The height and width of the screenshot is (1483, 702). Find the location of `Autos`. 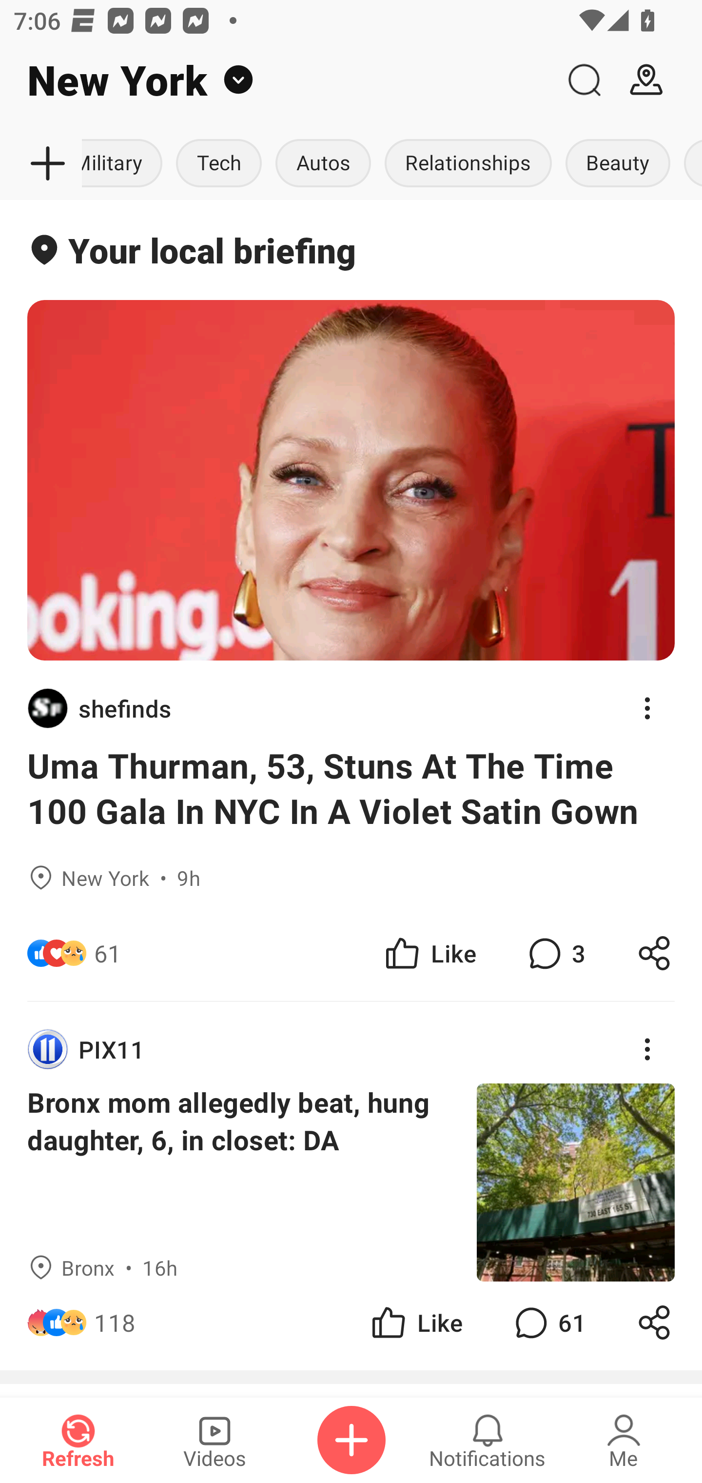

Autos is located at coordinates (323, 164).